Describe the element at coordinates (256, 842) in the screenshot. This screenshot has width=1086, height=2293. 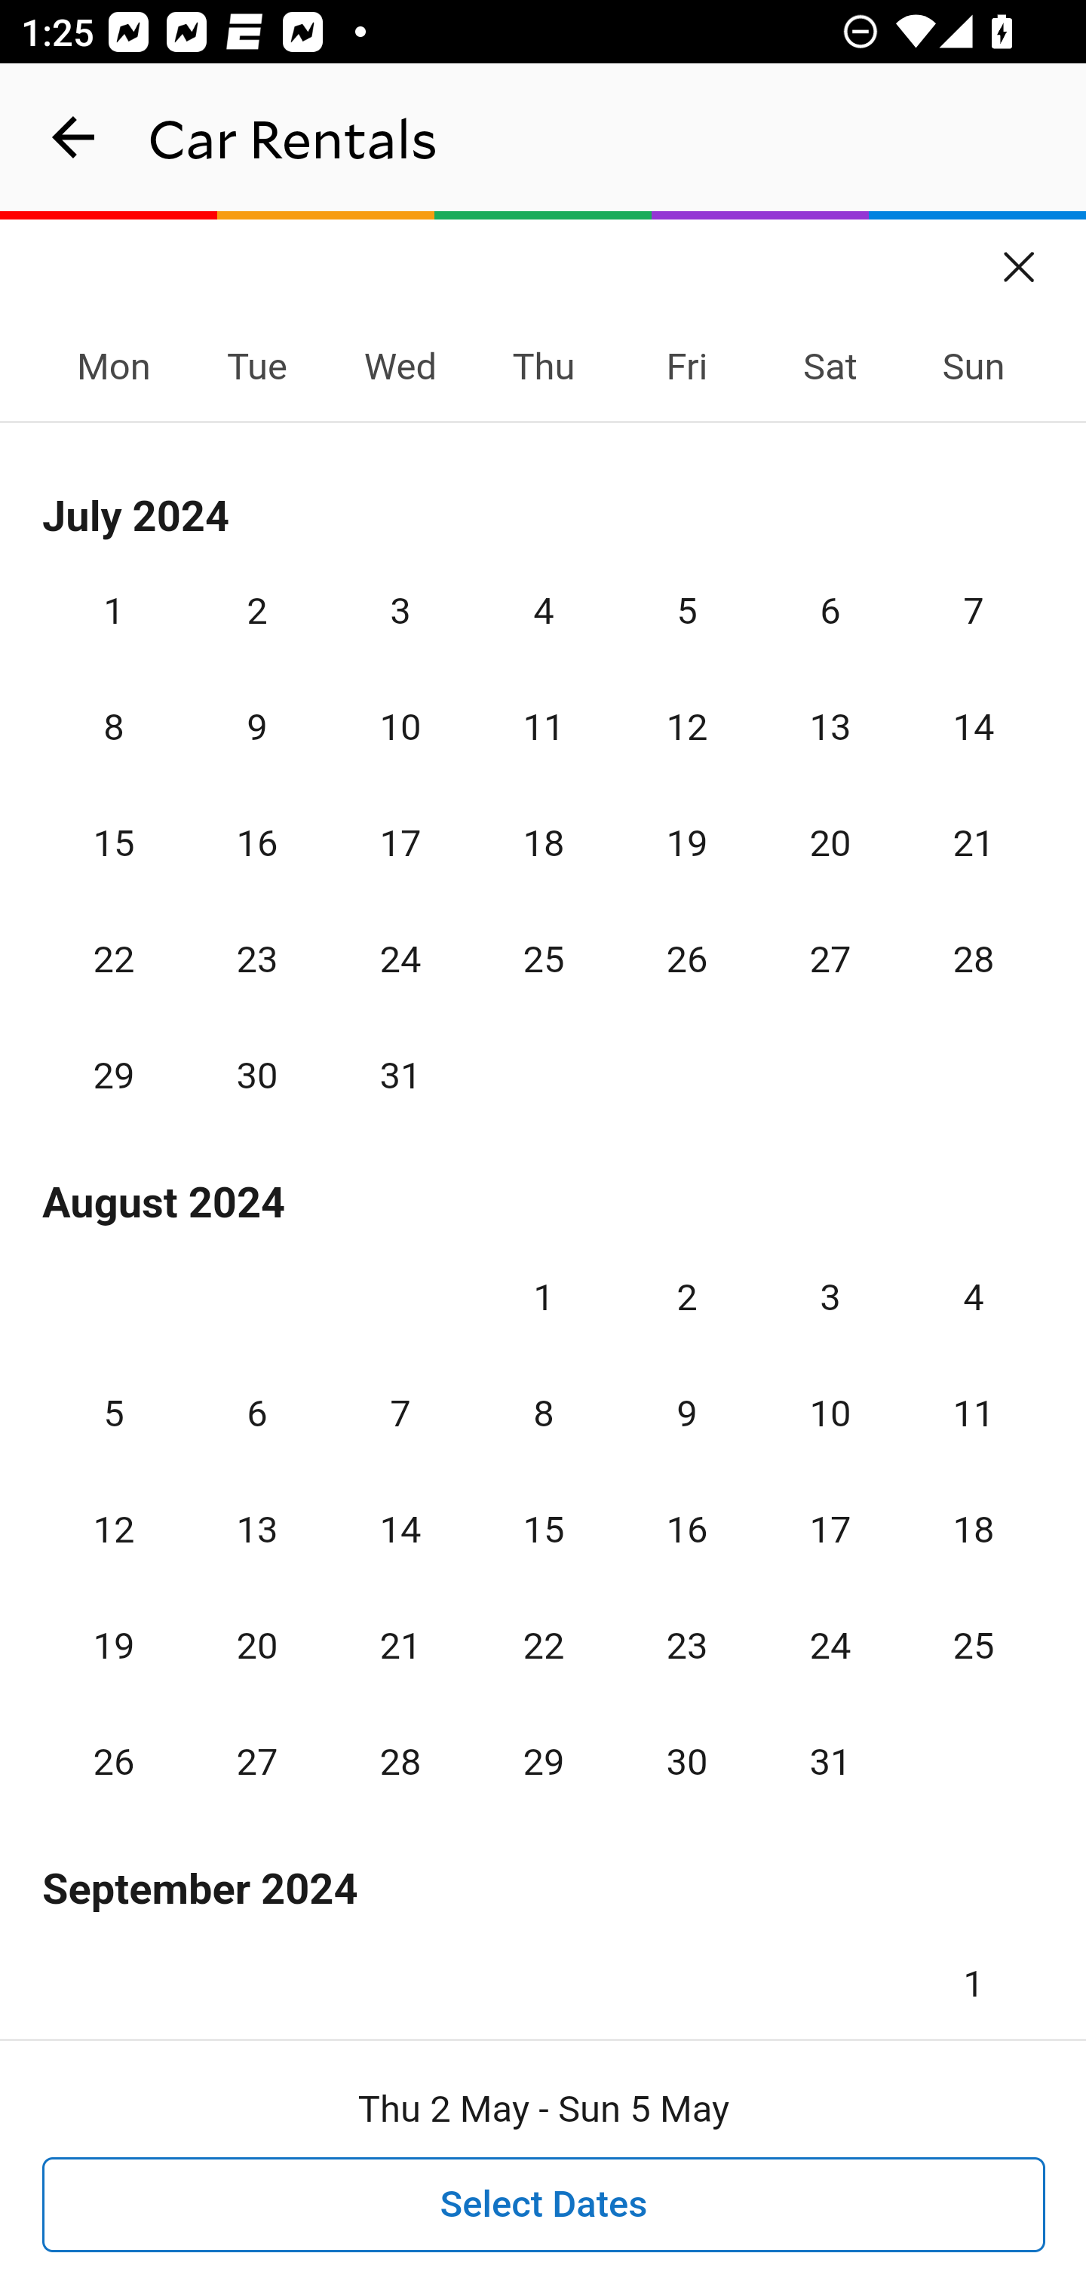
I see `16 July 2024` at that location.